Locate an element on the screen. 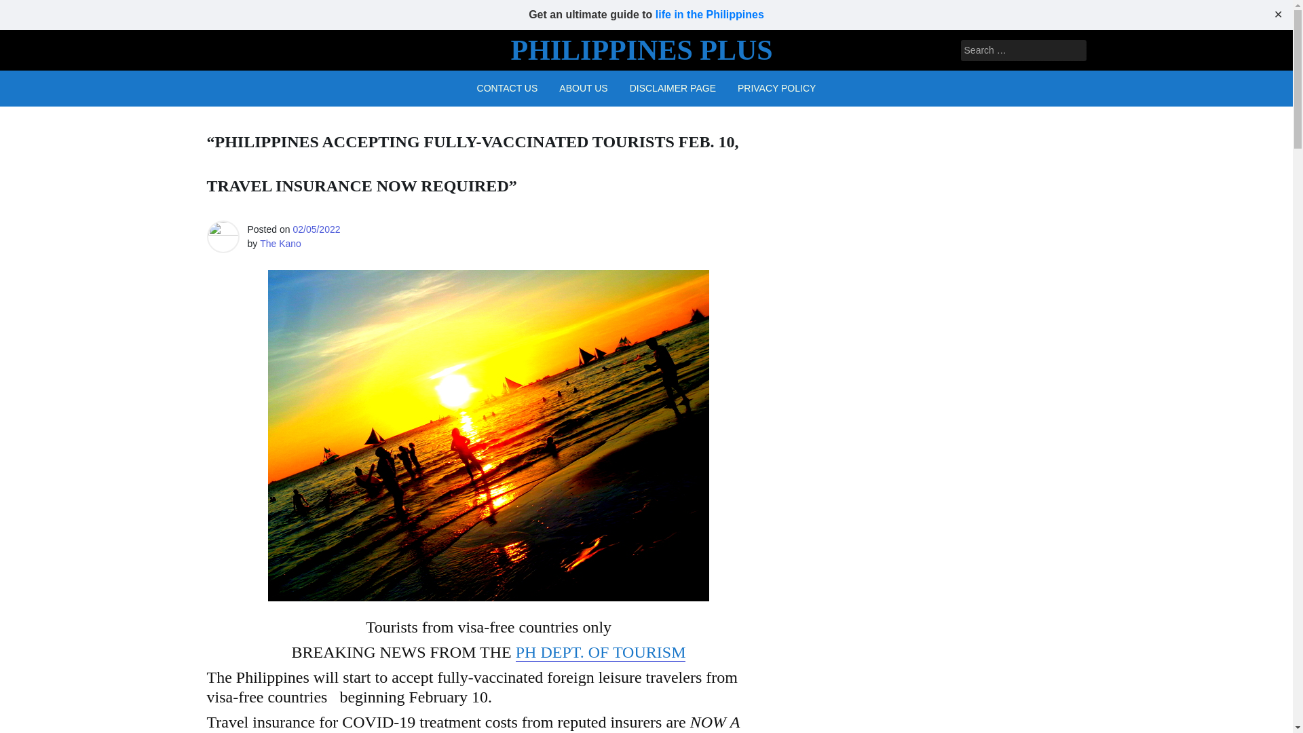  Search is located at coordinates (29, 11).